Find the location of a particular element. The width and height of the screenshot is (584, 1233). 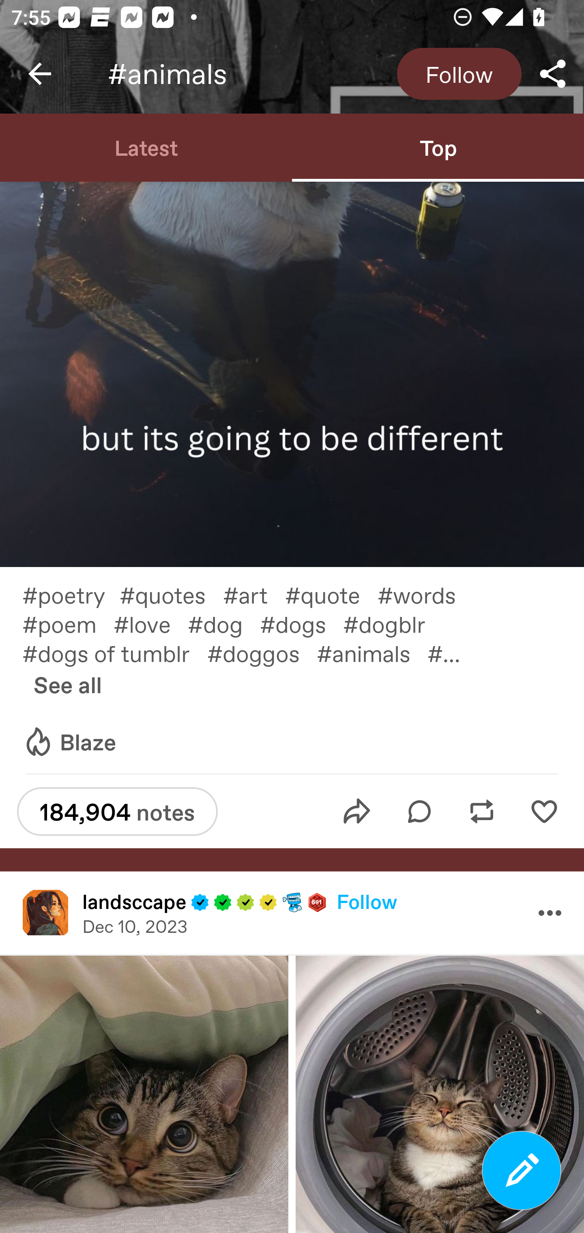

Like is located at coordinates (544, 811).